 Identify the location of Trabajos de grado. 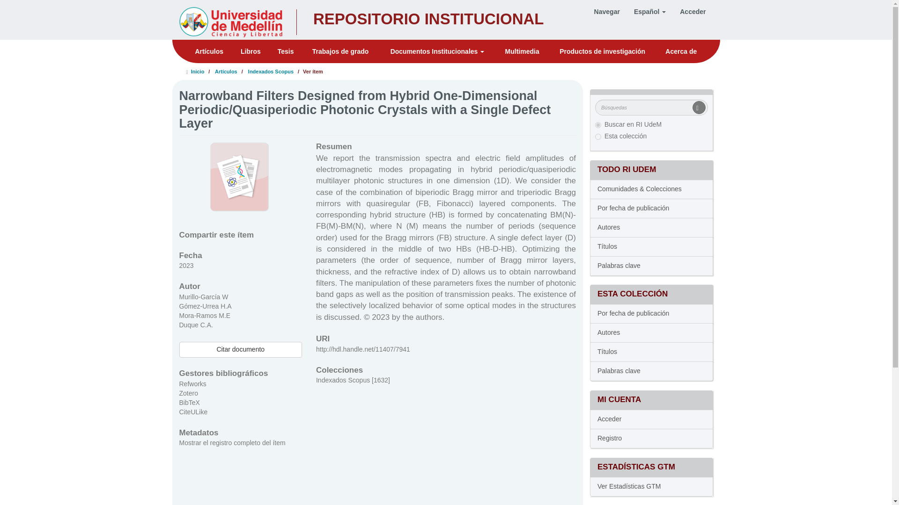
(340, 51).